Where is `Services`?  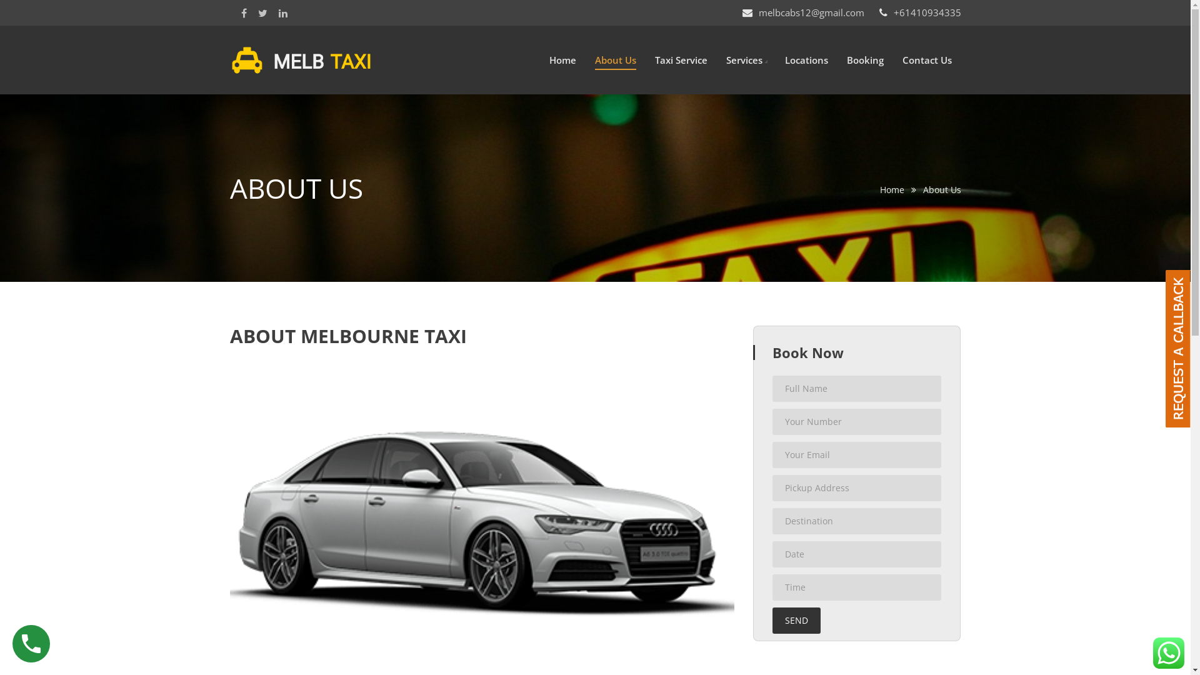 Services is located at coordinates (744, 60).